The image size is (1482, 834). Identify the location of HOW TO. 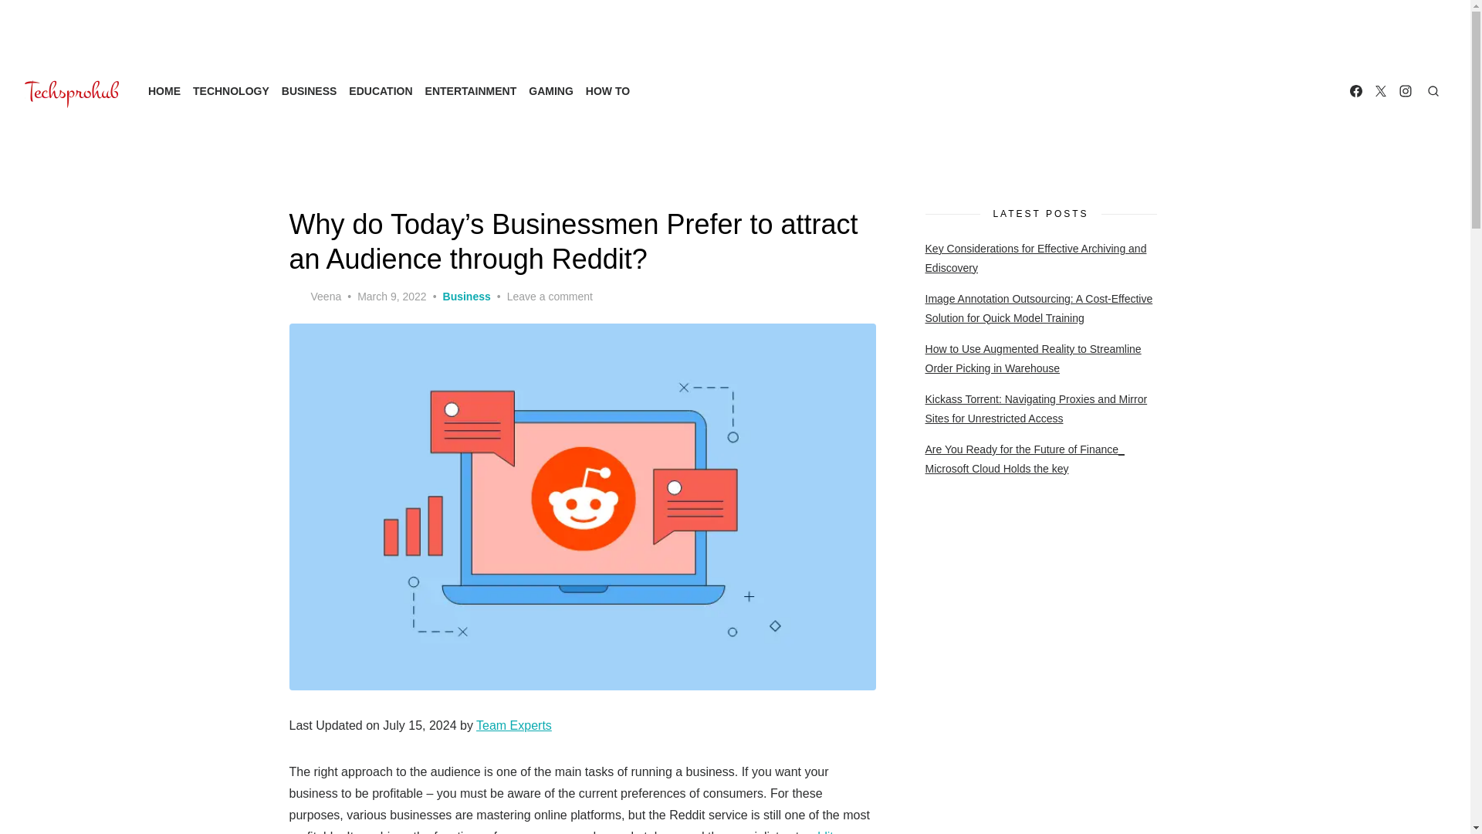
(607, 90).